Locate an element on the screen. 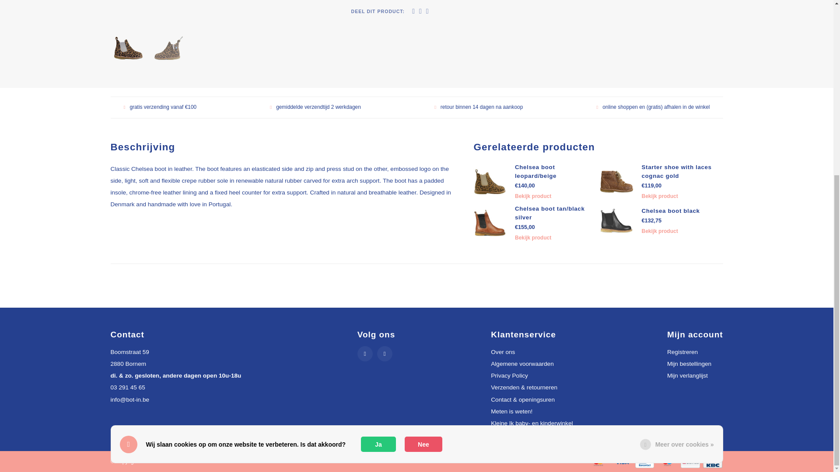 This screenshot has height=472, width=840. Betaalmethoden is located at coordinates (598, 461).